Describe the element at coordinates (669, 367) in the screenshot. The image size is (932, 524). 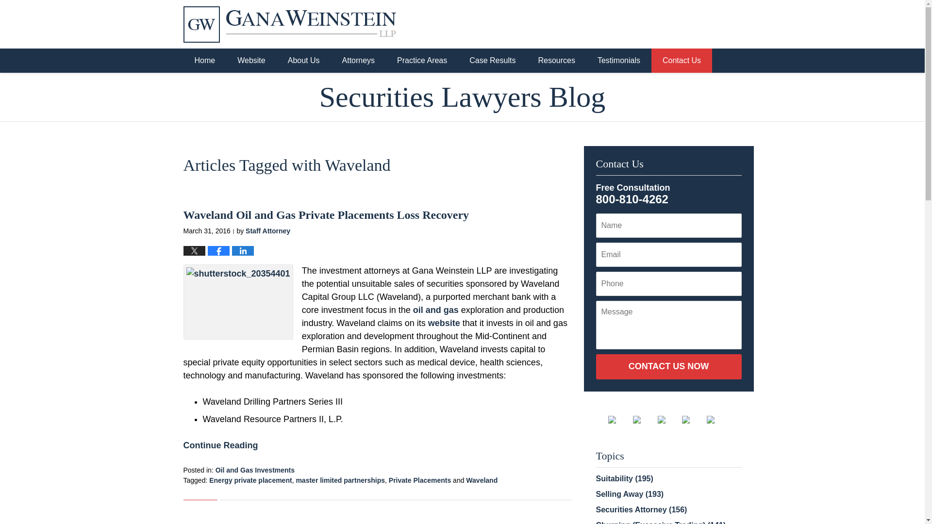
I see `CONTACT US NOW` at that location.